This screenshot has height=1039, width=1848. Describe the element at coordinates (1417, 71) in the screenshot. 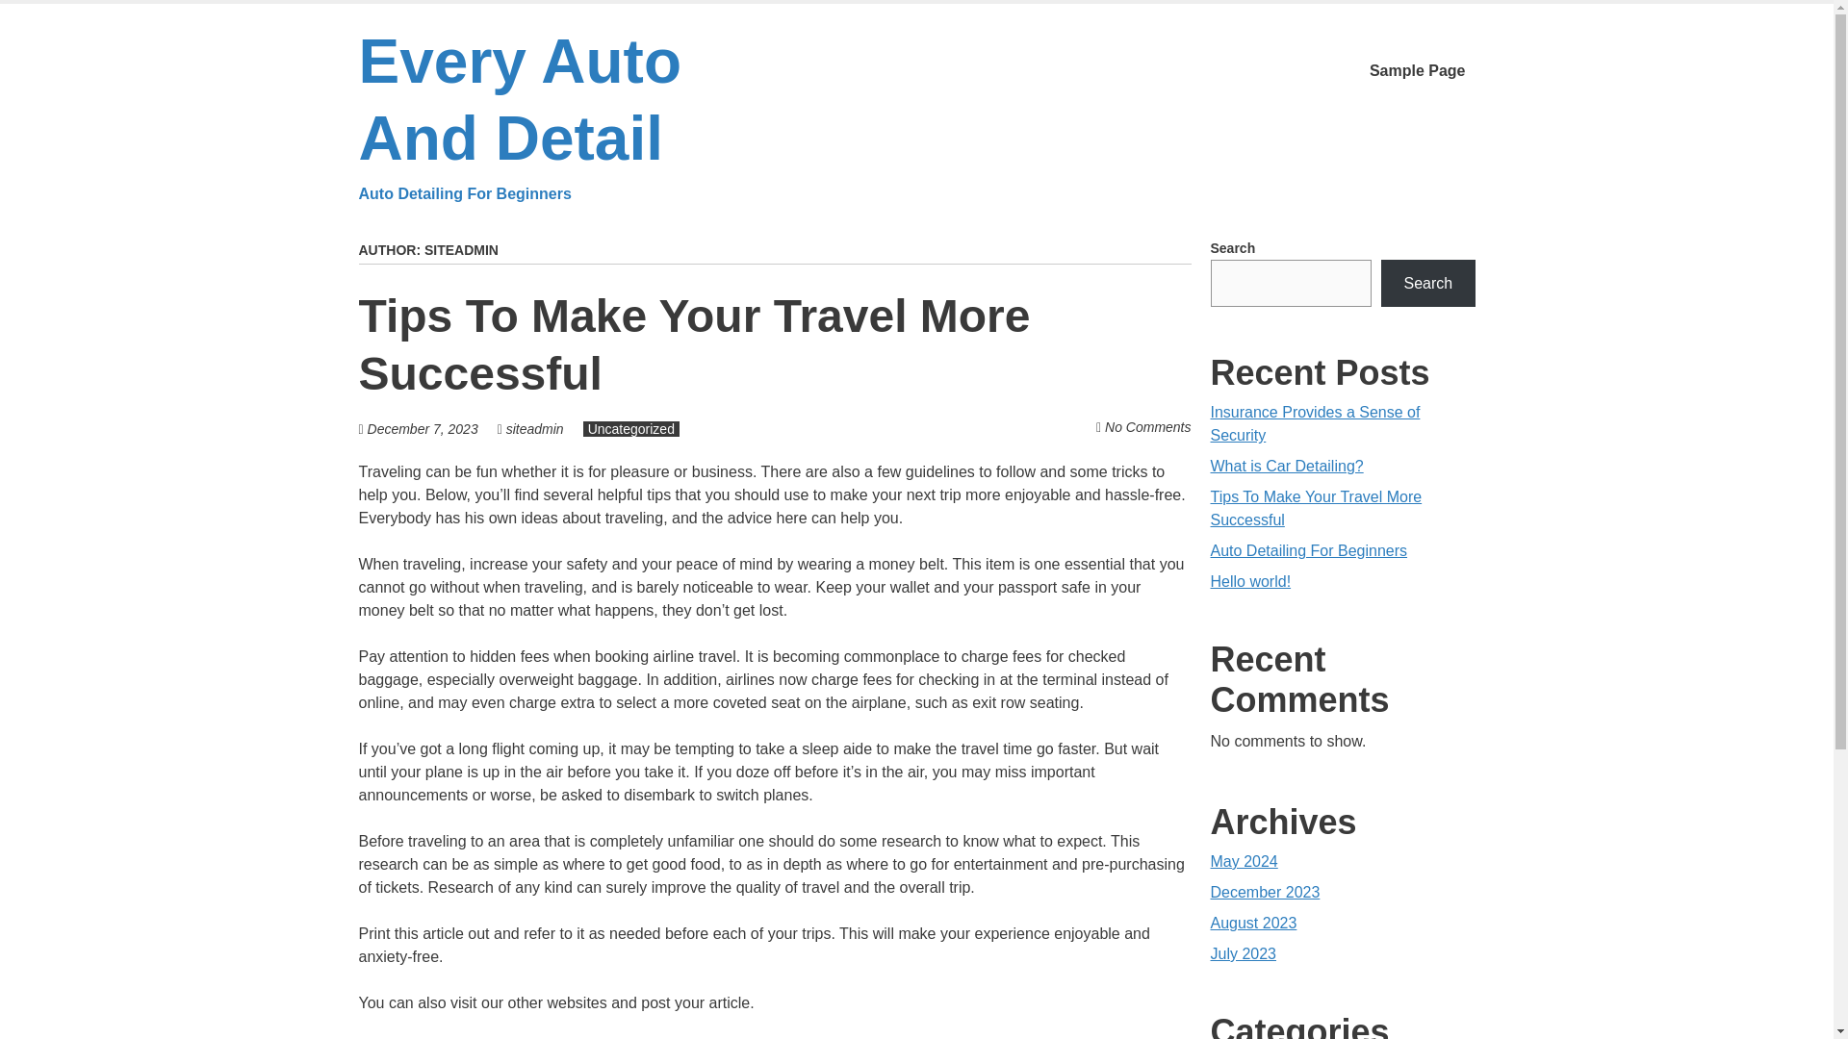

I see `Tips To Make Your Travel More Successful` at that location.